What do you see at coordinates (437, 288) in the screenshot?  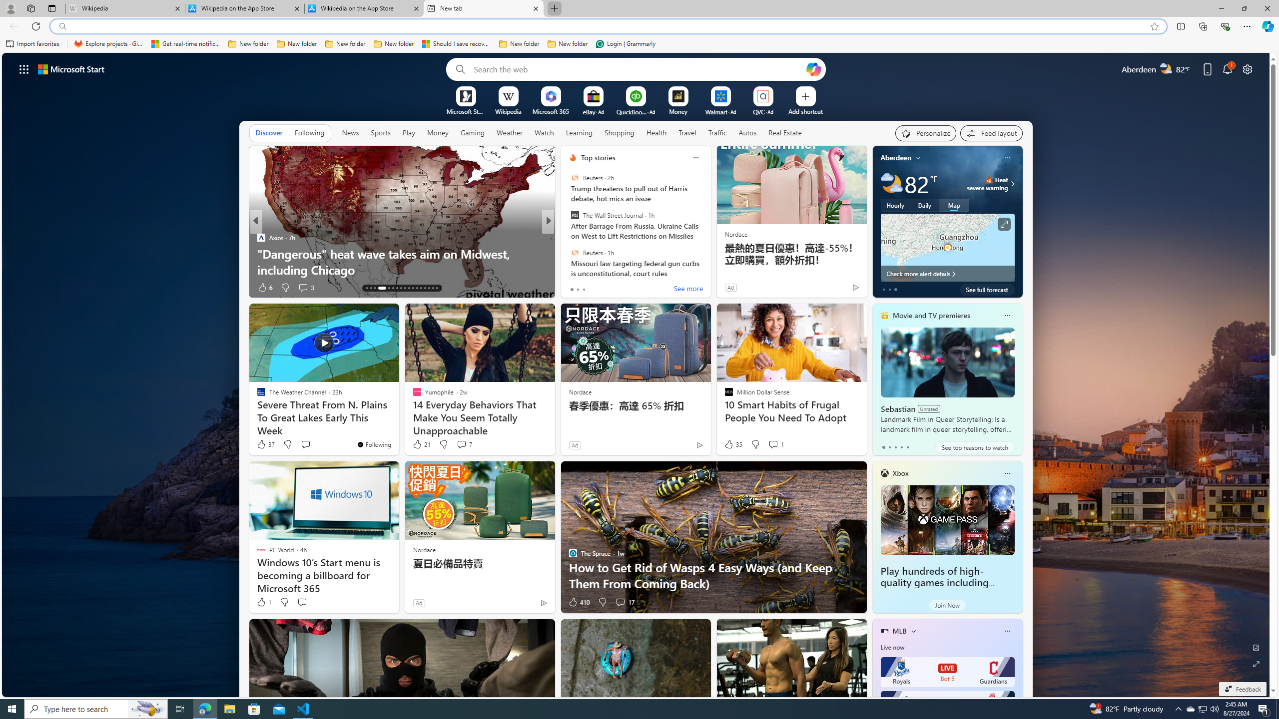 I see `AutomationID: tab-29` at bounding box center [437, 288].